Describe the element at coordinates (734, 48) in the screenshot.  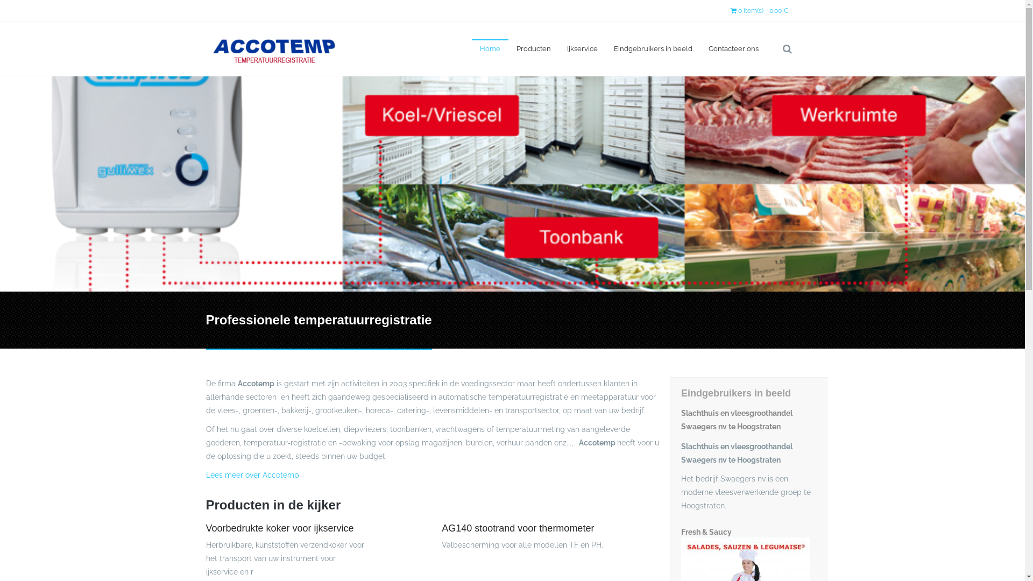
I see `Contacteer ons` at that location.